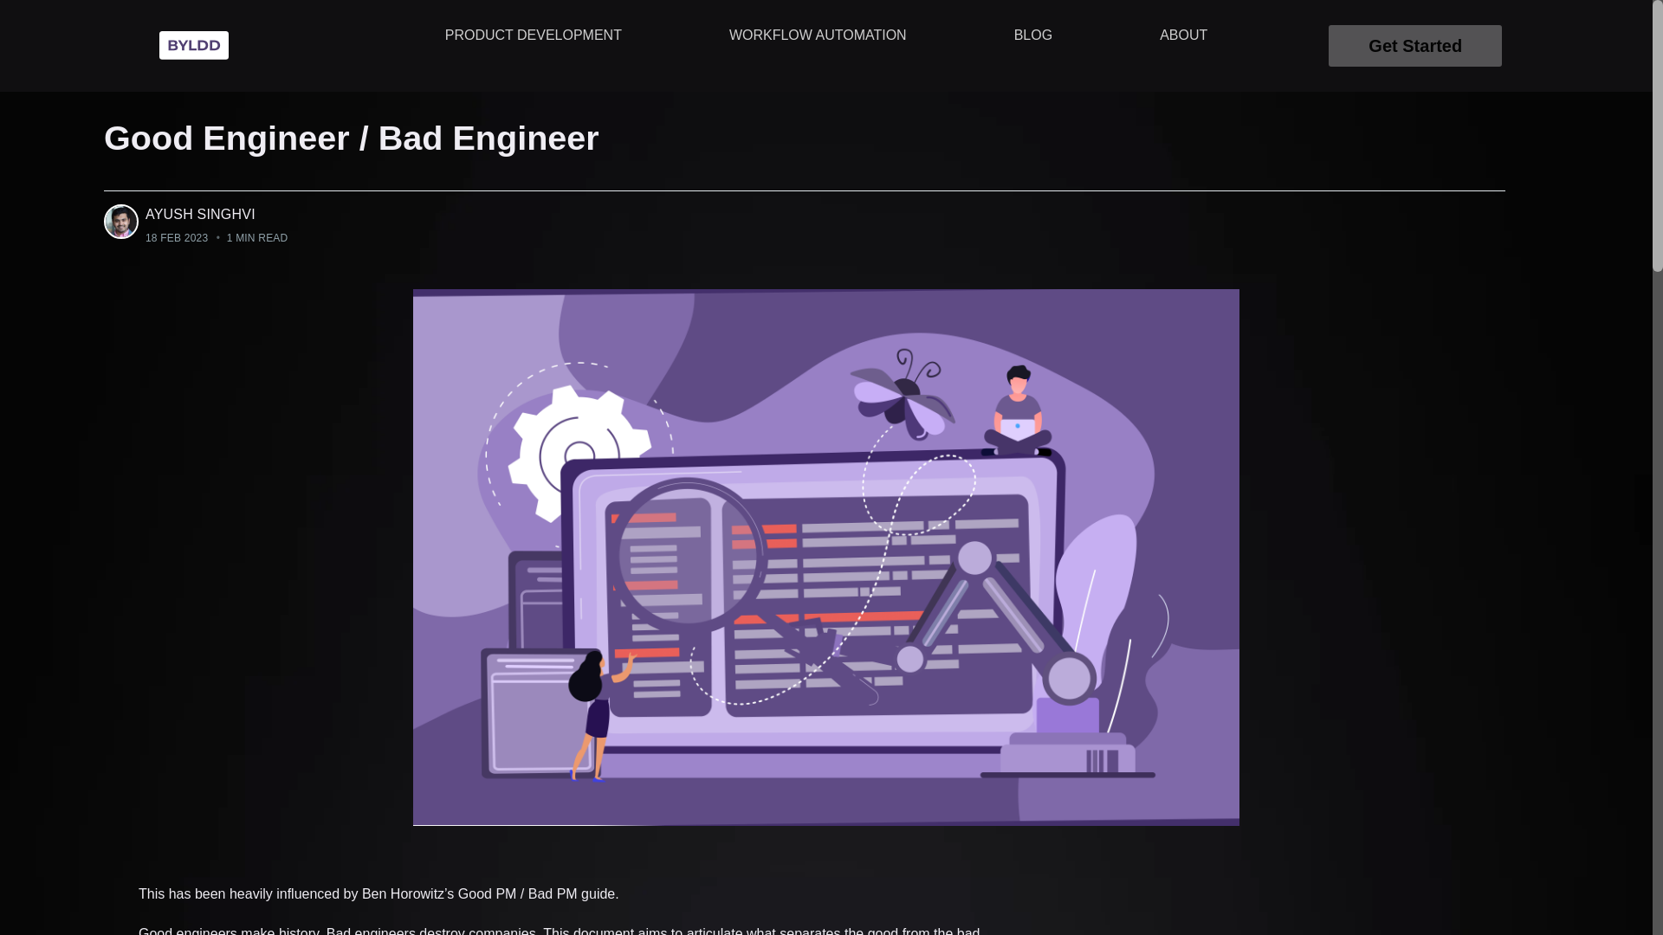  What do you see at coordinates (1183, 35) in the screenshot?
I see `ABOUT` at bounding box center [1183, 35].